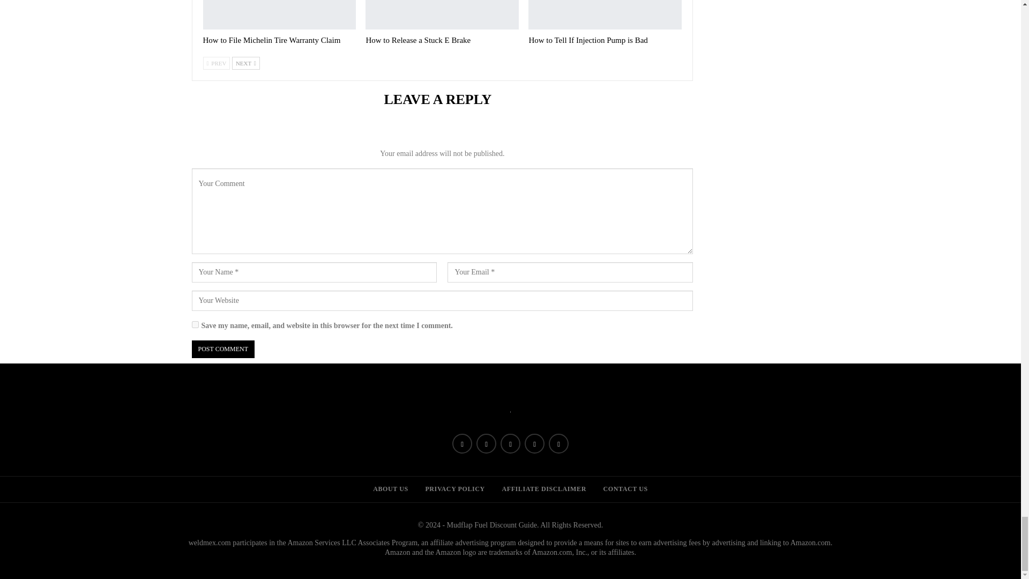 The image size is (1029, 579). I want to click on How to File Michelin Tire Warranty Claim, so click(279, 15).